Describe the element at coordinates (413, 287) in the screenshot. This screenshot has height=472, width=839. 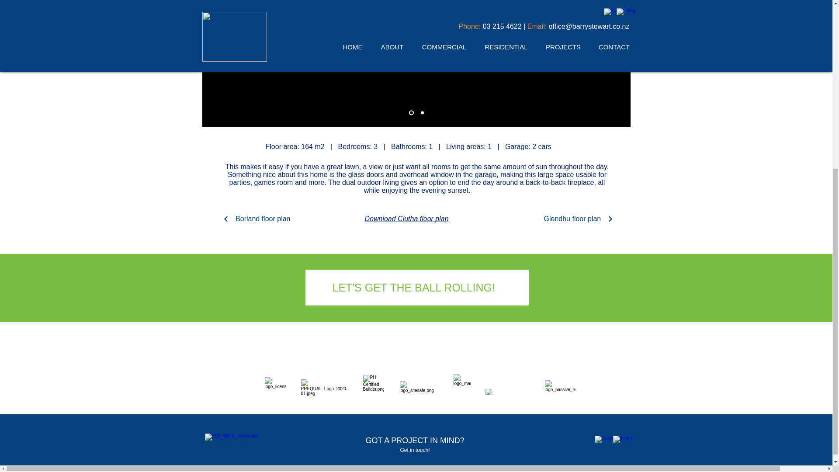
I see `LET'S GET THE BALL ROLLING!` at that location.